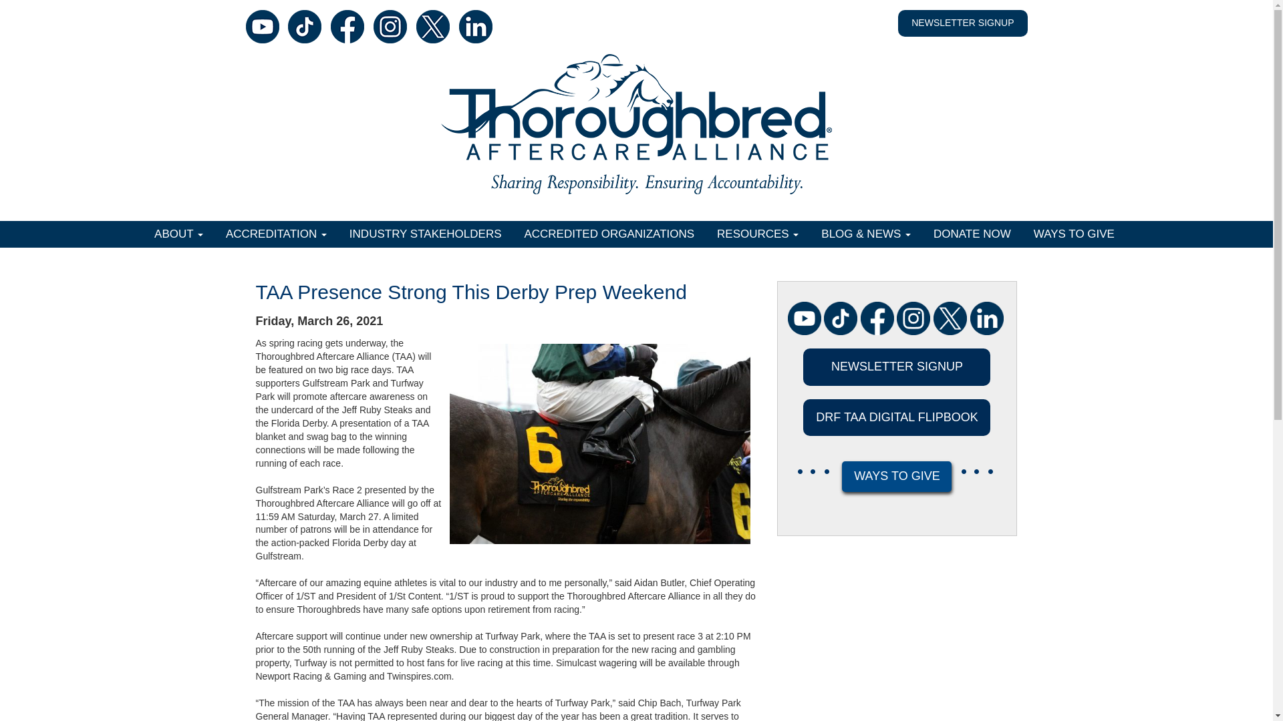 This screenshot has width=1283, height=721. I want to click on ACCREDITATION, so click(278, 234).